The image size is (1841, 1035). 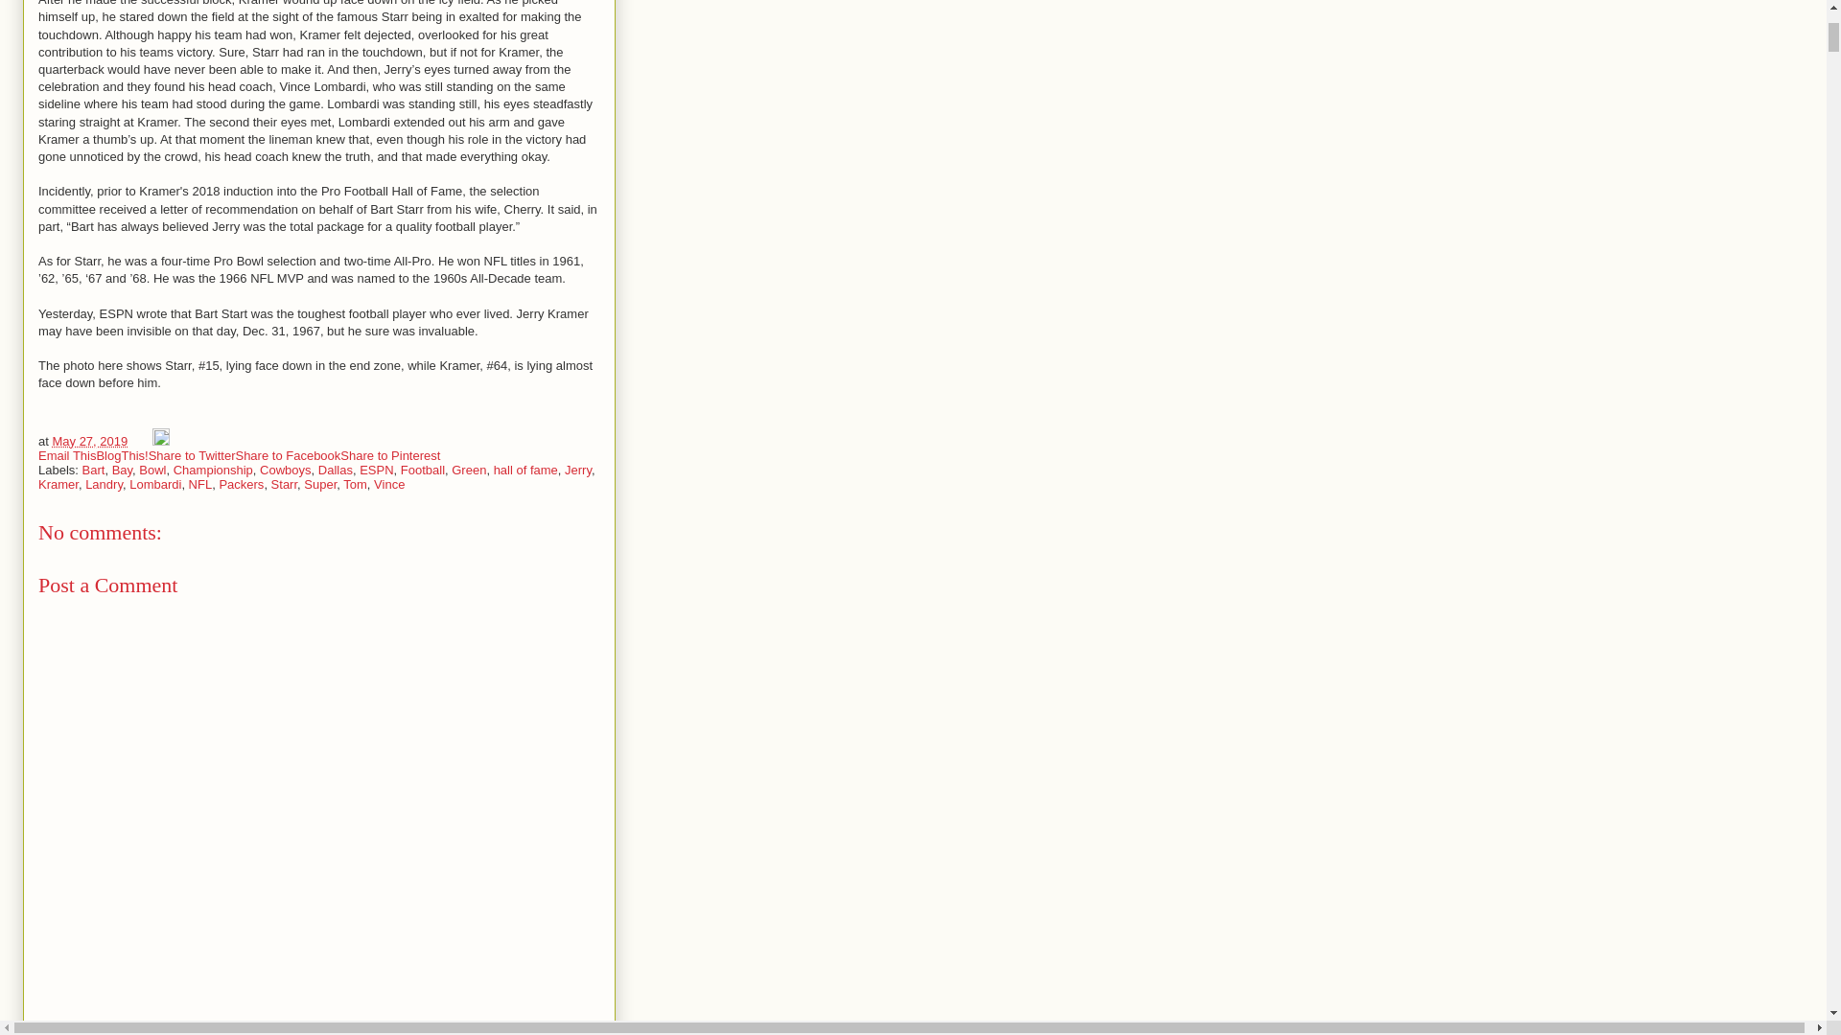 What do you see at coordinates (577, 470) in the screenshot?
I see `Jerry` at bounding box center [577, 470].